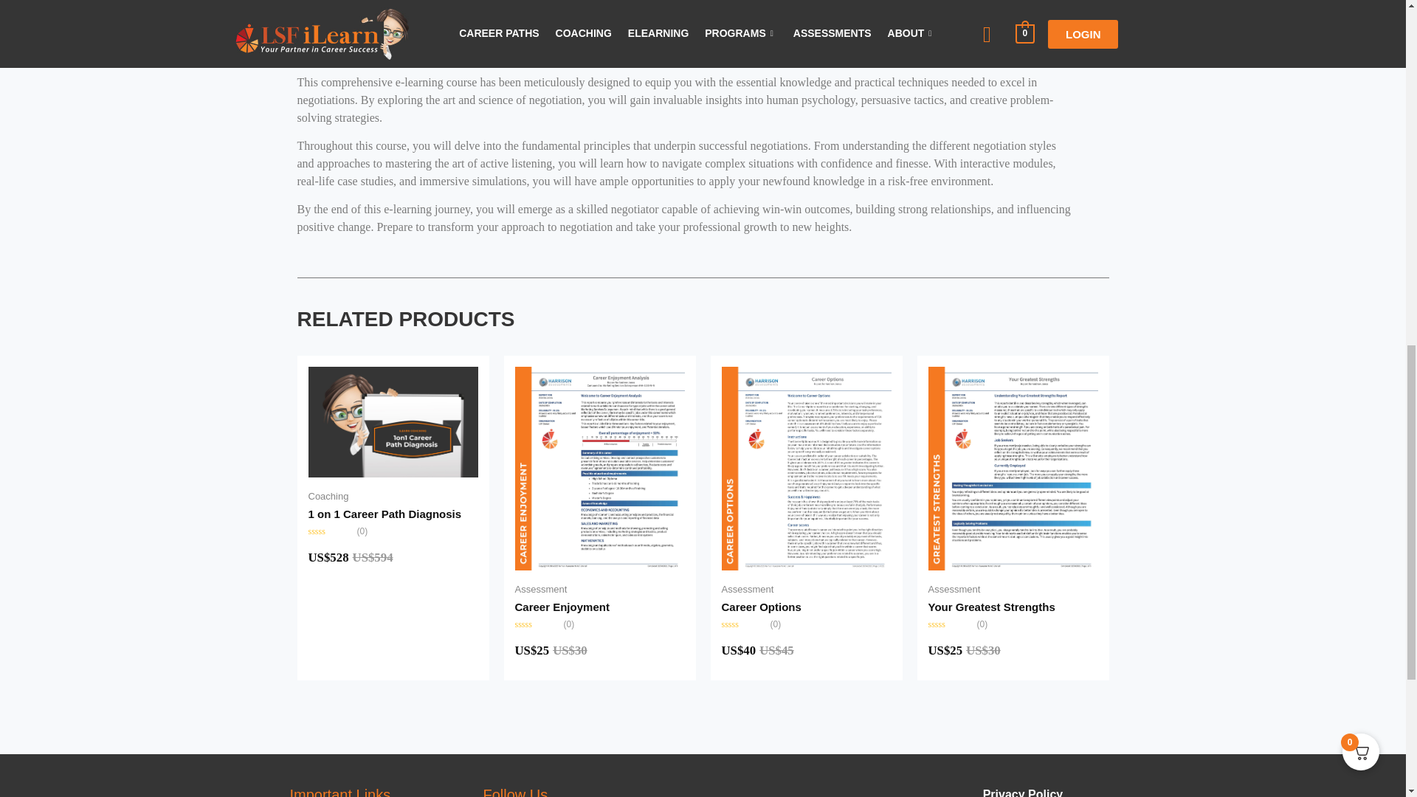 The height and width of the screenshot is (797, 1417). Describe the element at coordinates (393, 420) in the screenshot. I see `View Product Full Details` at that location.